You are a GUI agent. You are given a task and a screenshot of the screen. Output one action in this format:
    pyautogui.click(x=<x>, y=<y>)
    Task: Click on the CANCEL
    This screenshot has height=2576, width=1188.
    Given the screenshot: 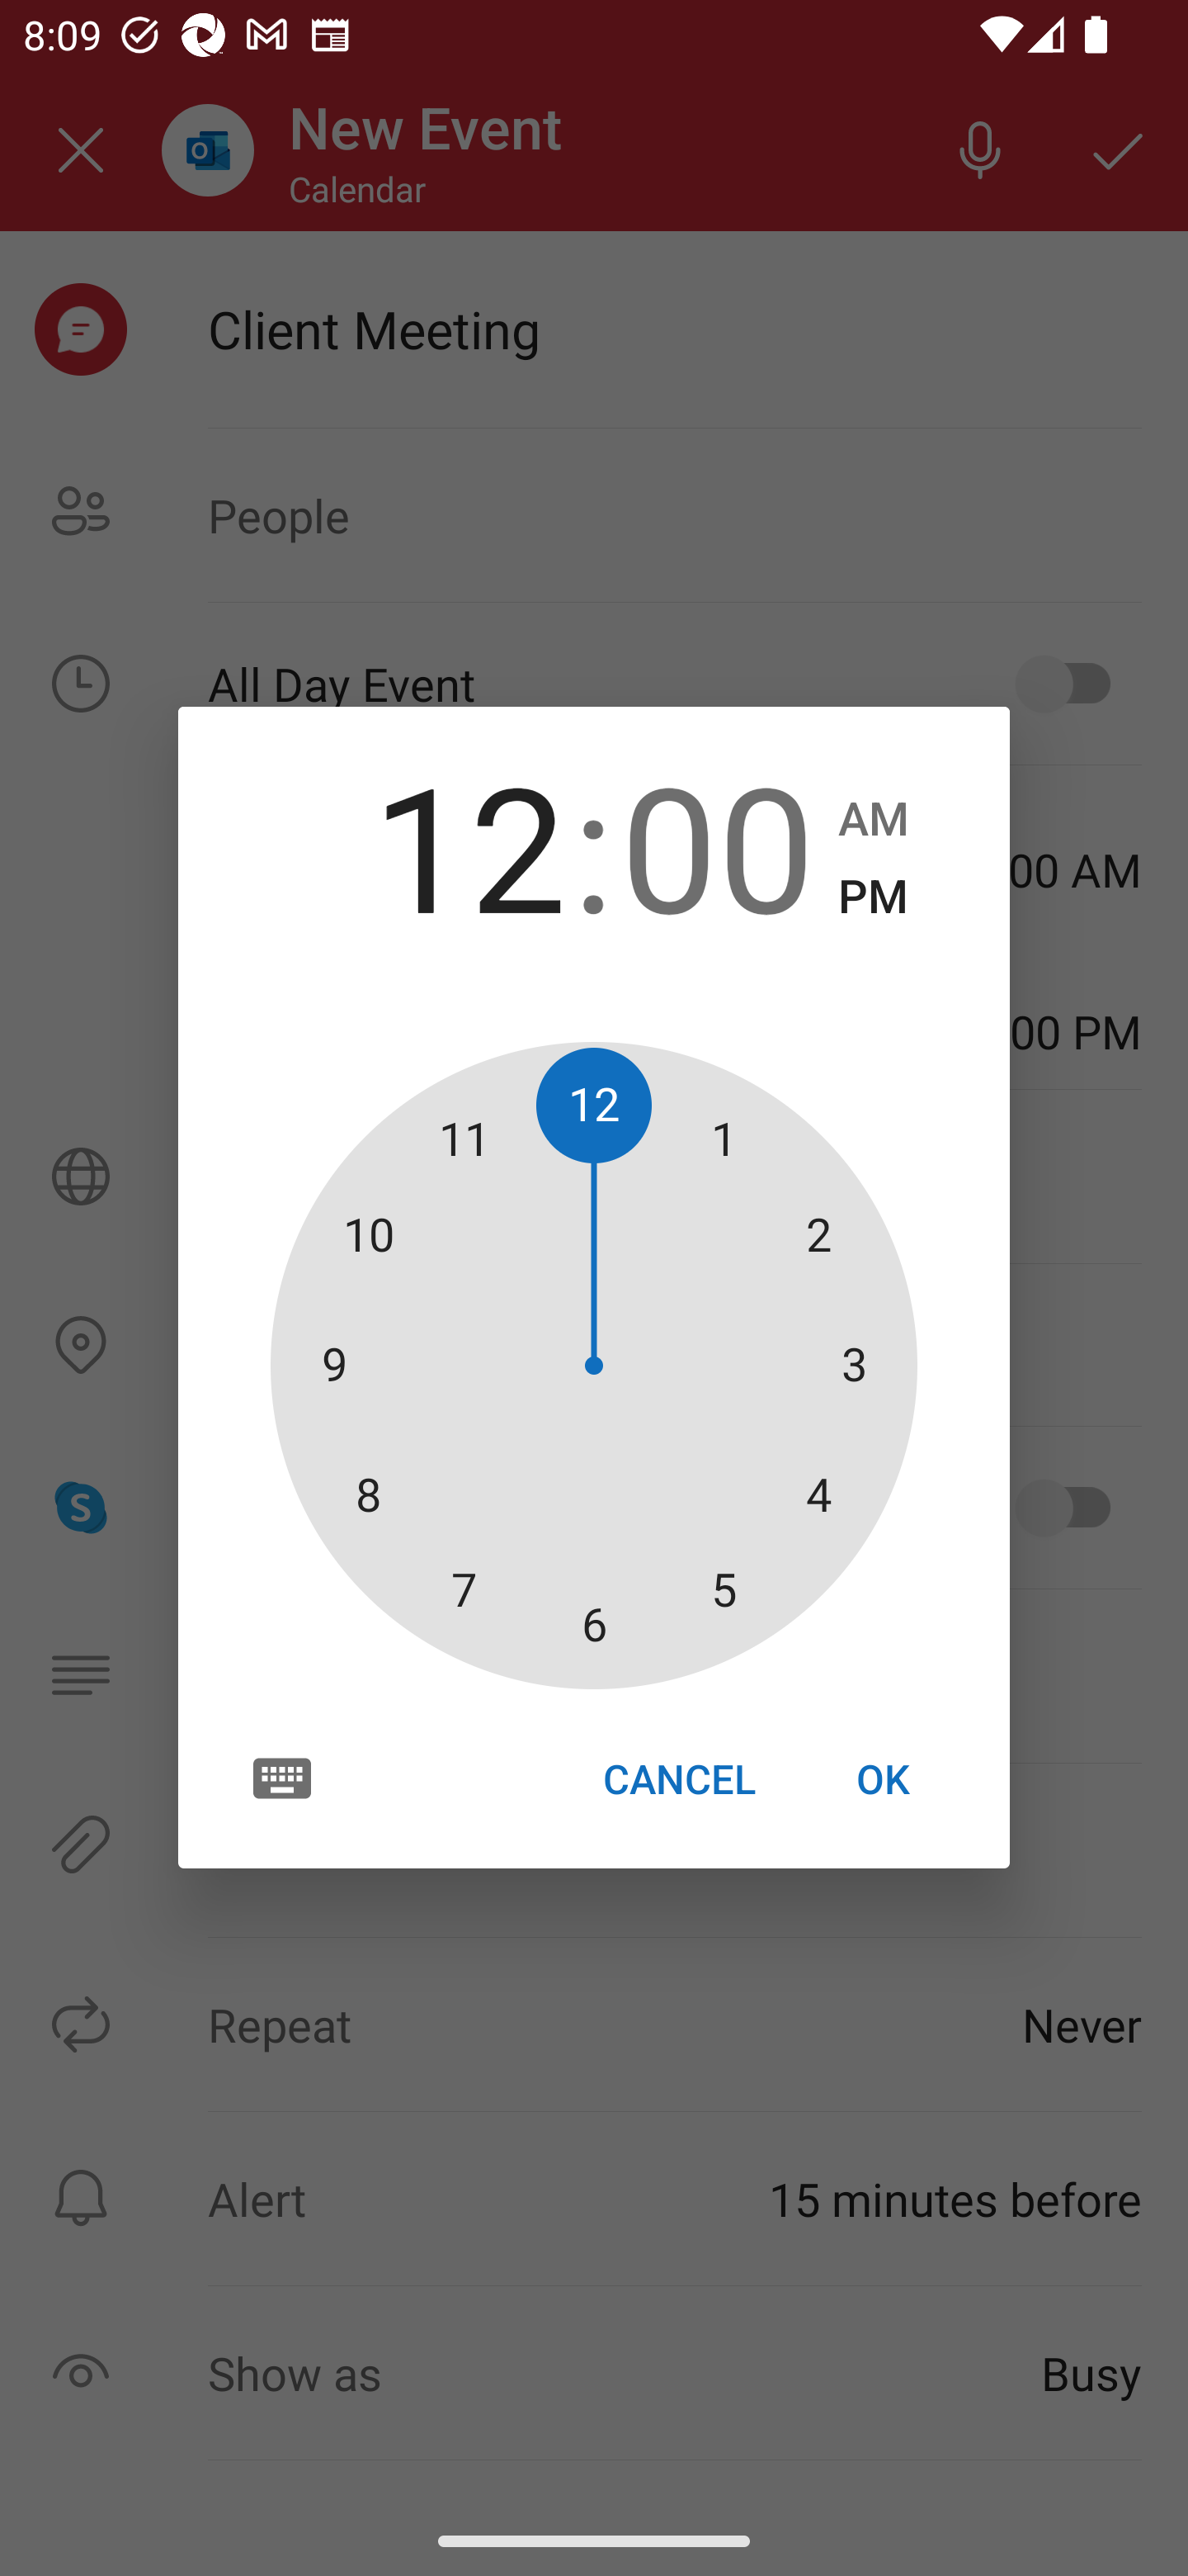 What is the action you would take?
    pyautogui.click(x=678, y=1778)
    